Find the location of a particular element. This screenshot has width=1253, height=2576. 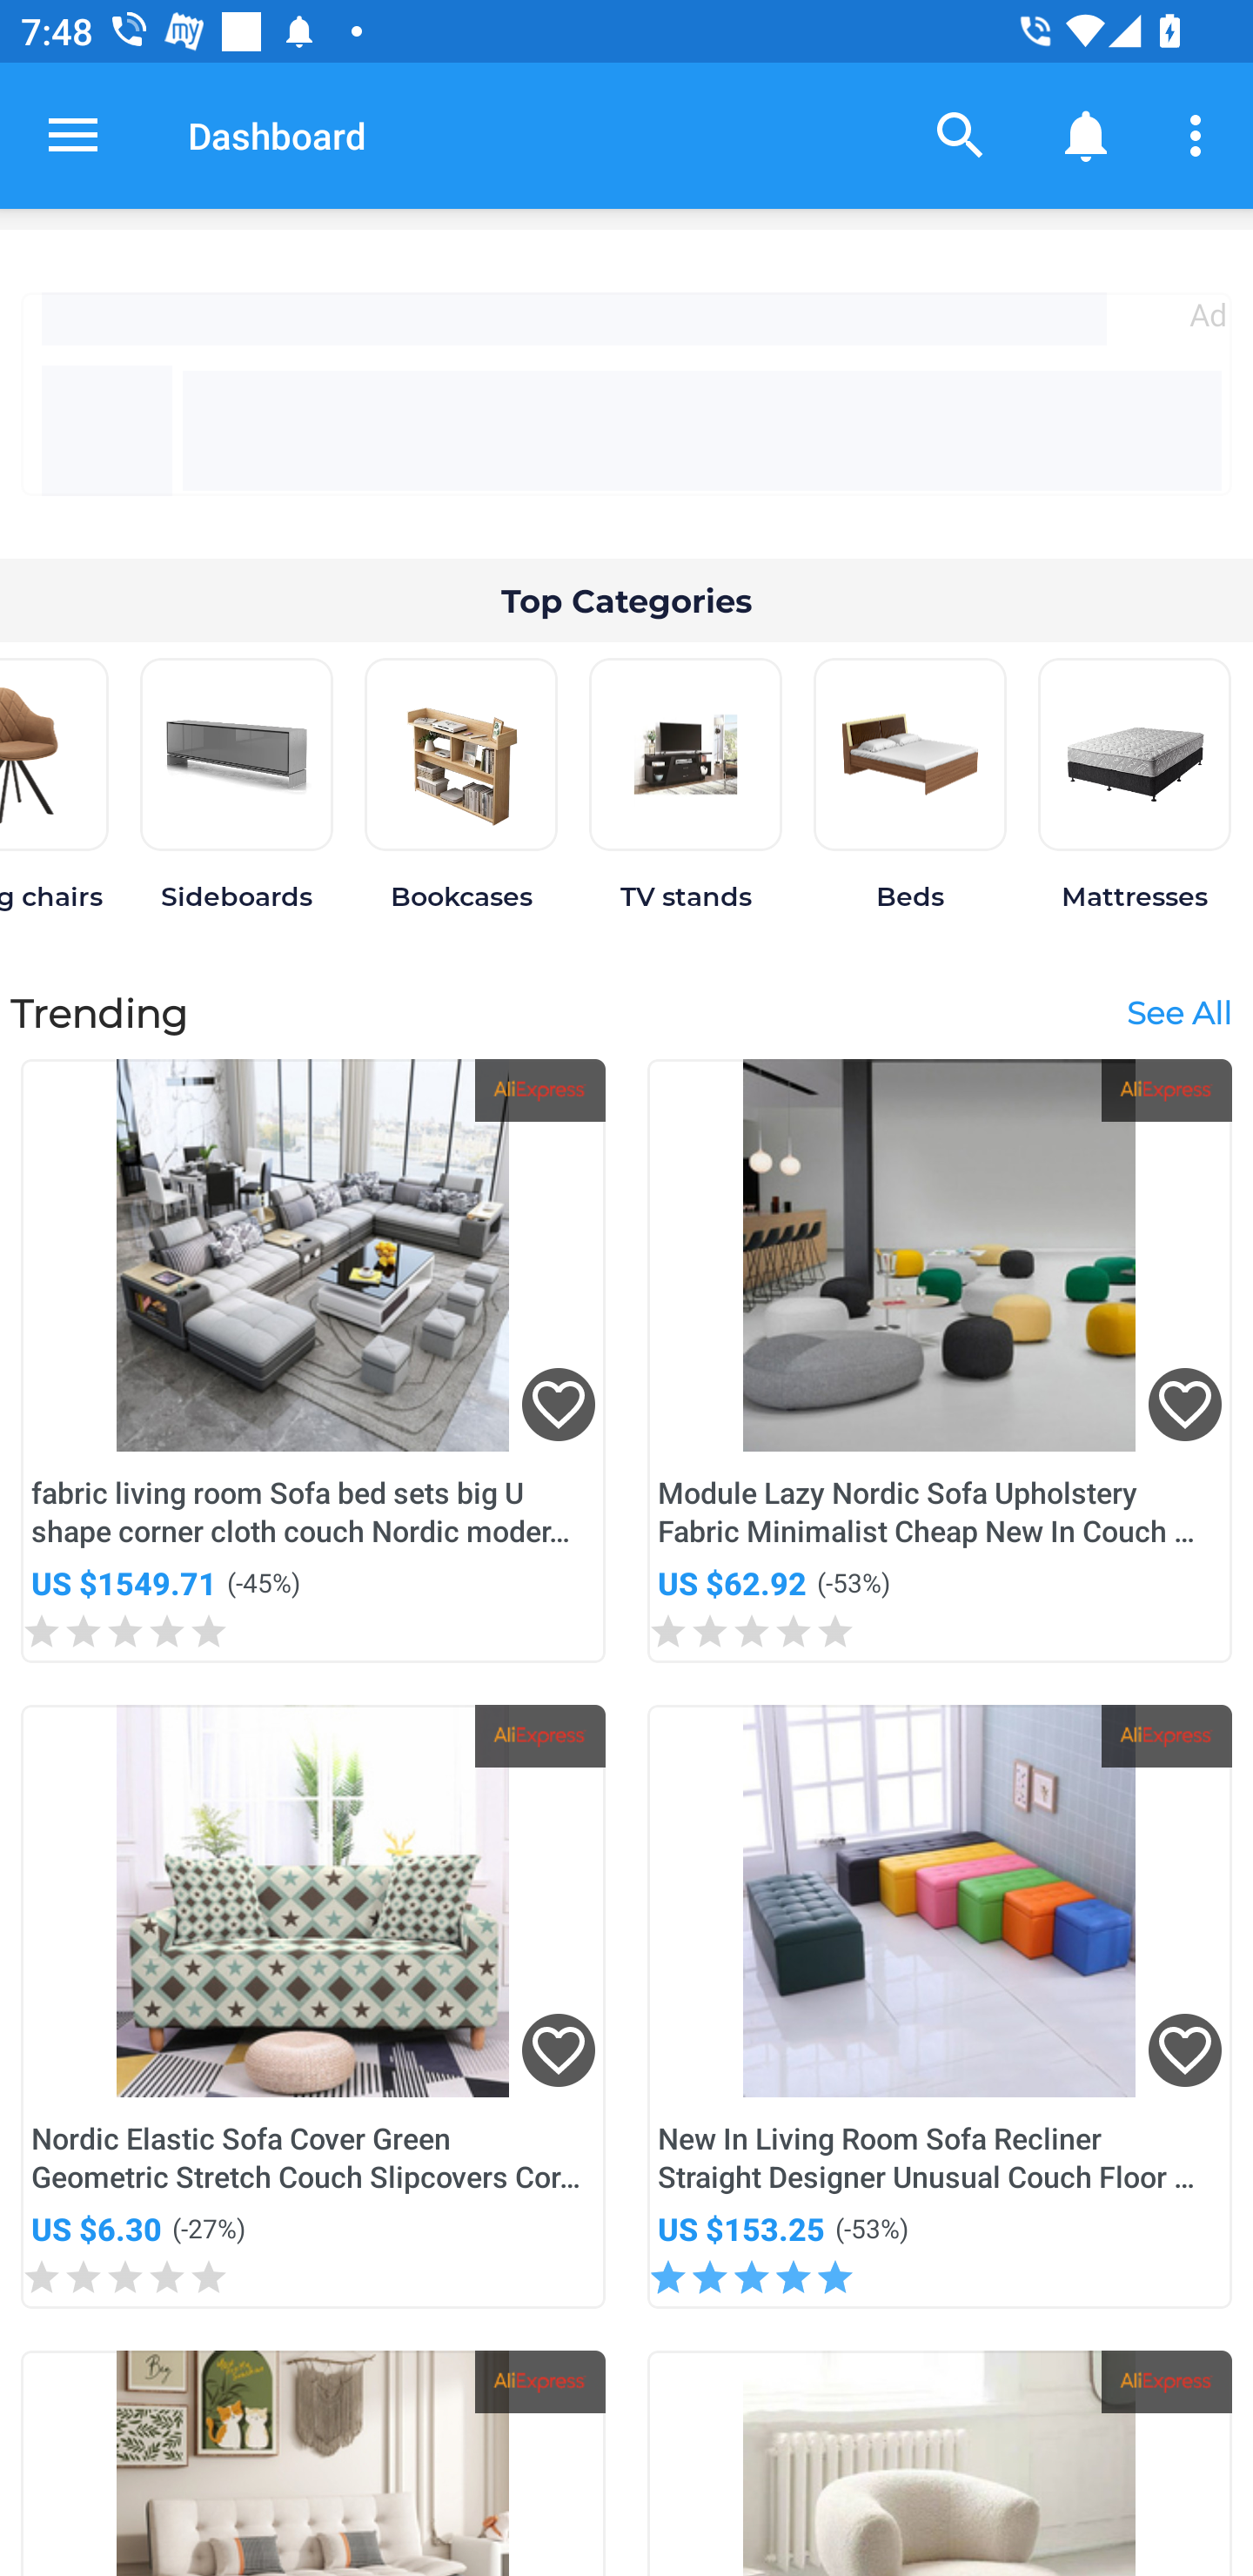

More options is located at coordinates (1201, 134).